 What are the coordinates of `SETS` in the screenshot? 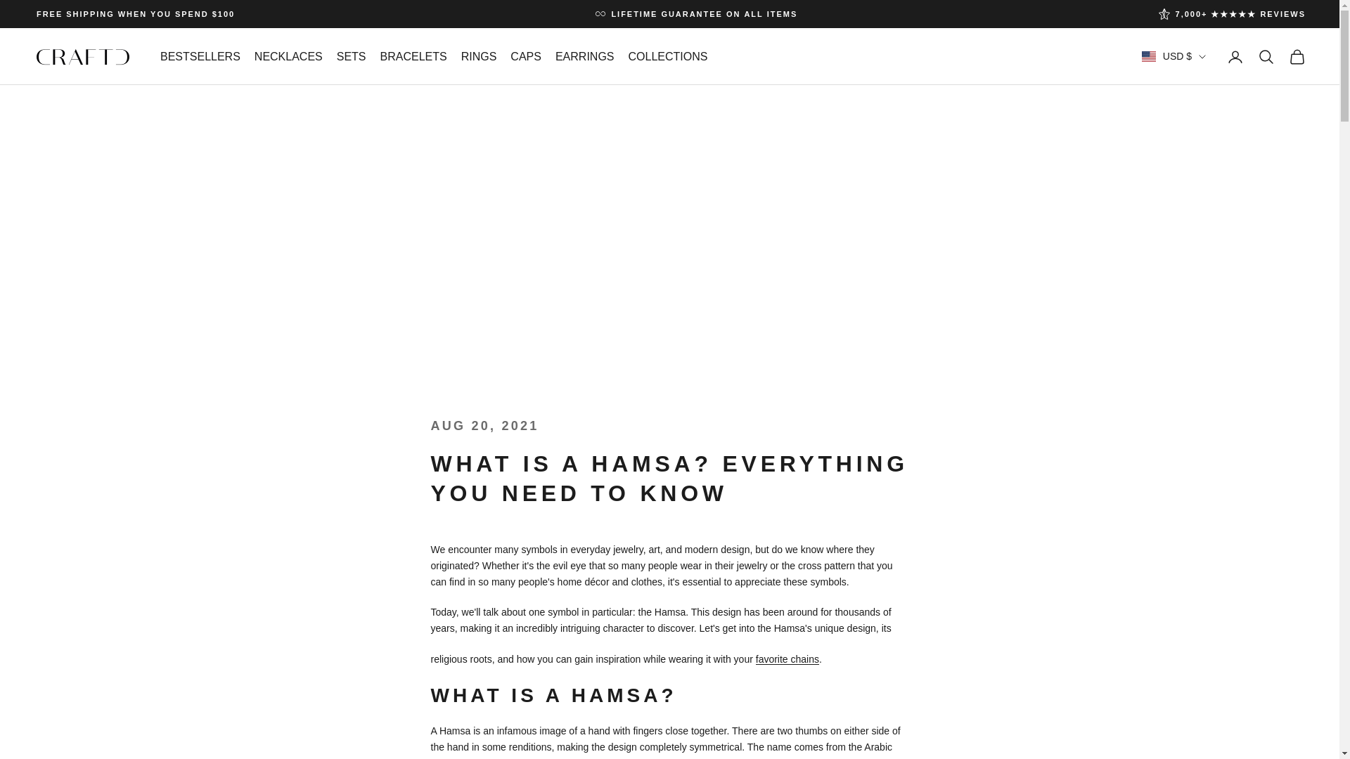 It's located at (351, 56).